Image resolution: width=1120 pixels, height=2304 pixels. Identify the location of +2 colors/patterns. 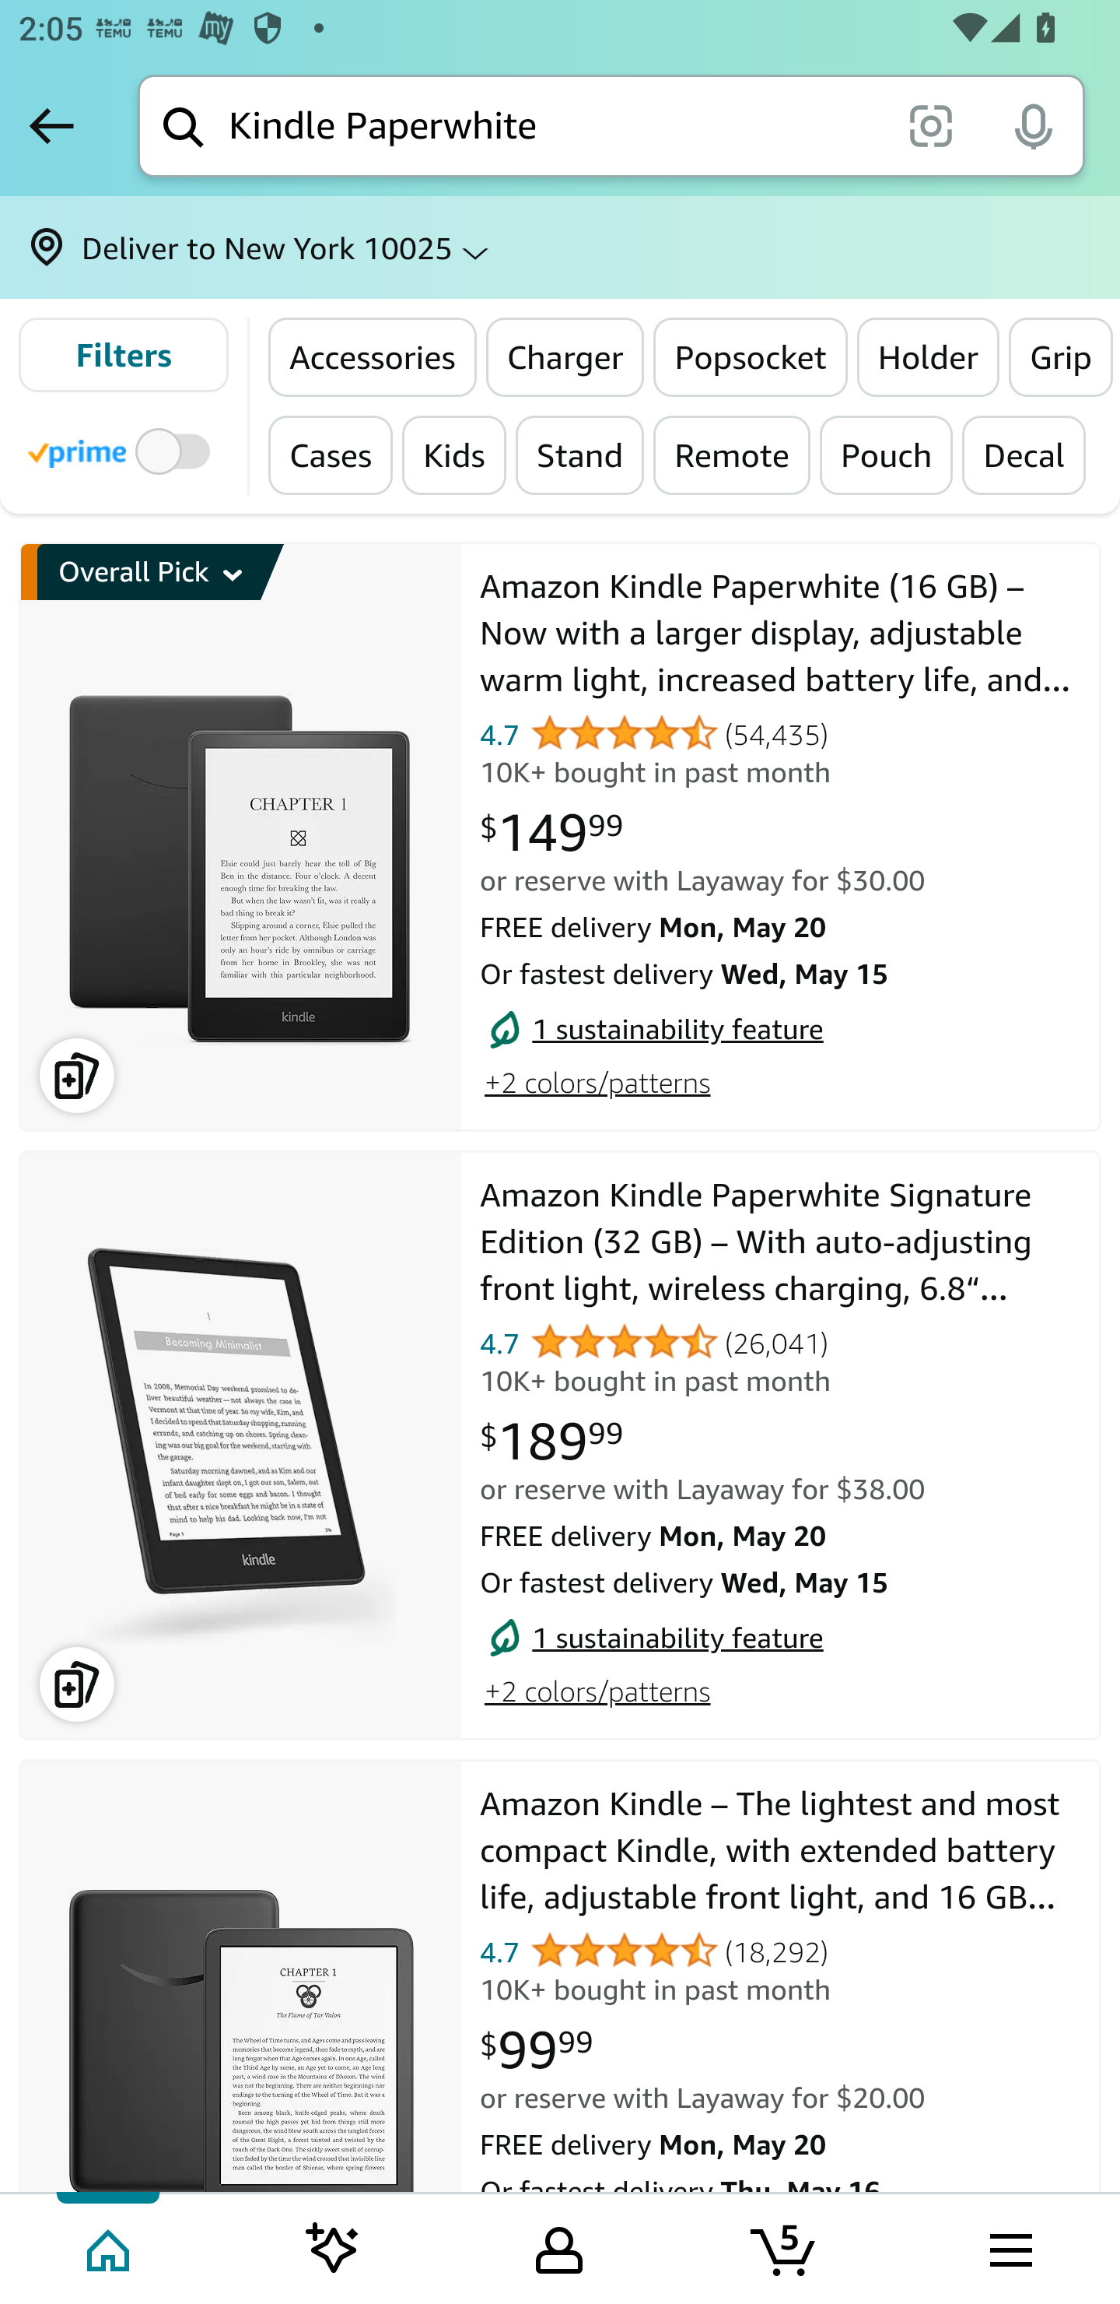
(597, 1081).